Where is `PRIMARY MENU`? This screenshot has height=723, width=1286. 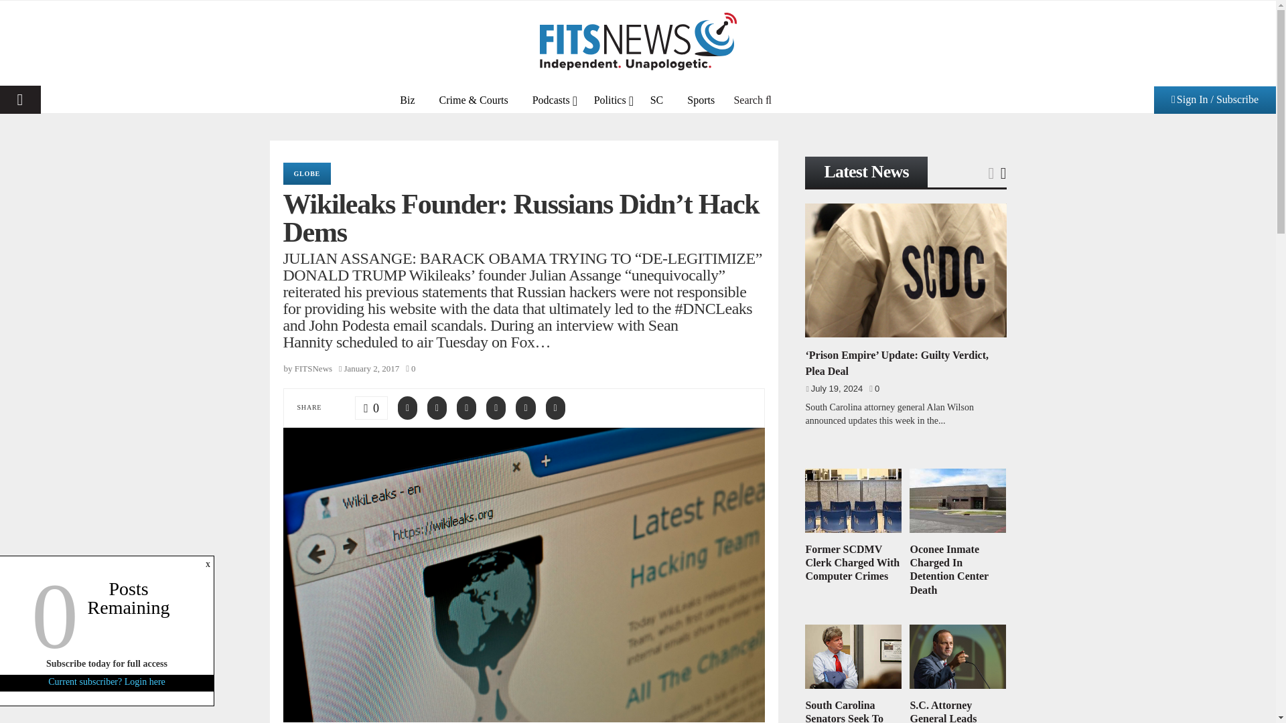 PRIMARY MENU is located at coordinates (20, 99).